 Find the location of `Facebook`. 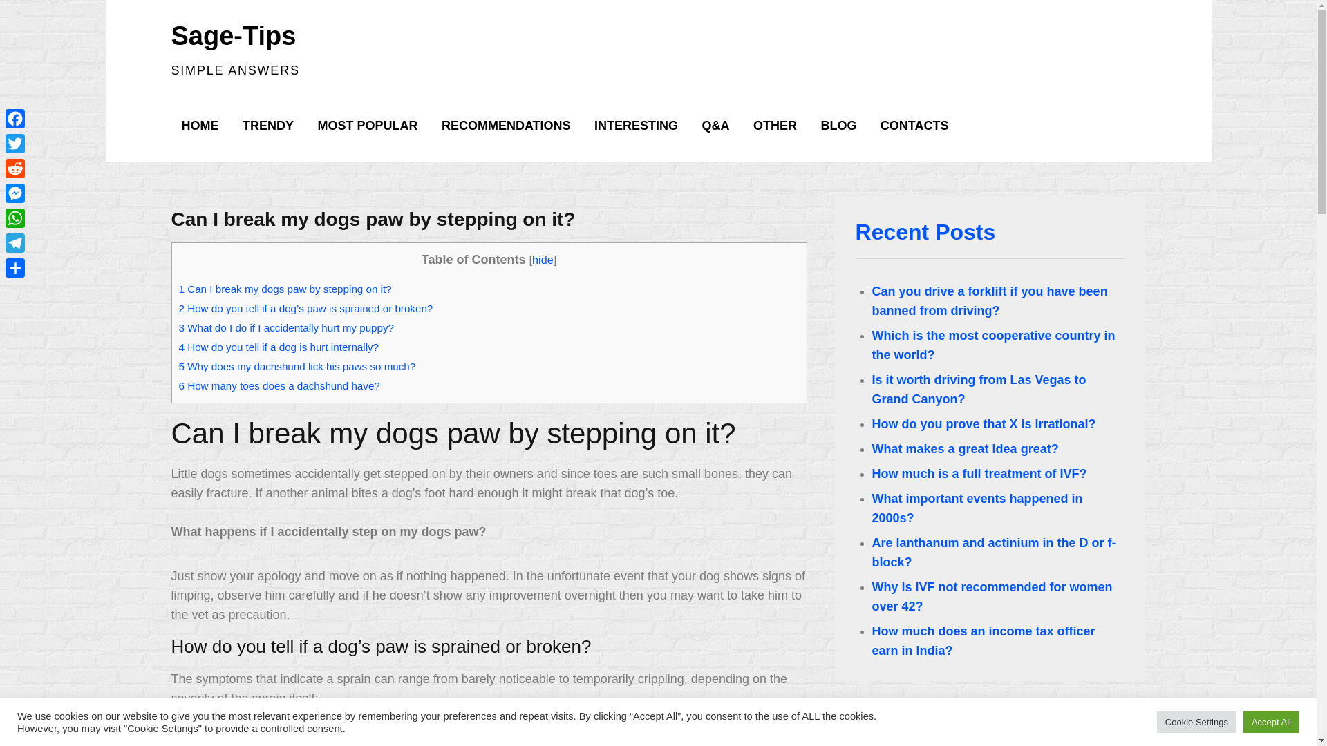

Facebook is located at coordinates (15, 119).